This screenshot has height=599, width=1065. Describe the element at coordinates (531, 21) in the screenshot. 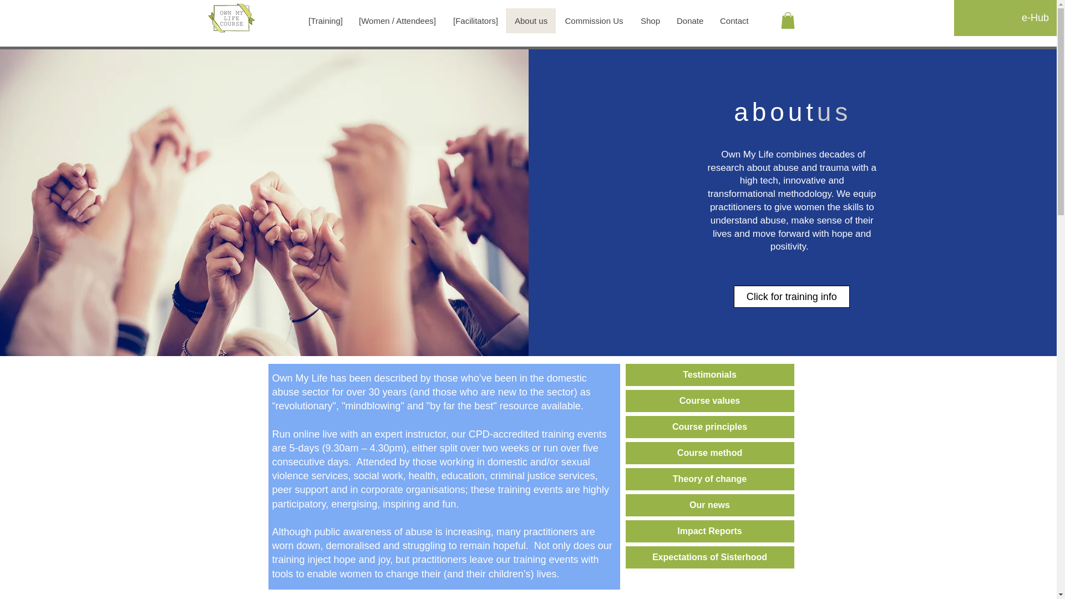

I see `About us` at that location.